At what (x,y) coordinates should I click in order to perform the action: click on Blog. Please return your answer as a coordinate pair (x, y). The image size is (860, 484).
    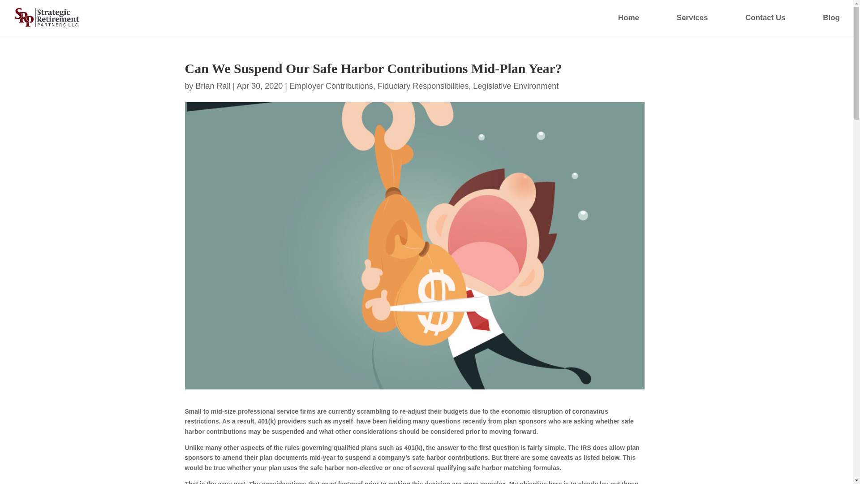
    Looking at the image, I should click on (818, 25).